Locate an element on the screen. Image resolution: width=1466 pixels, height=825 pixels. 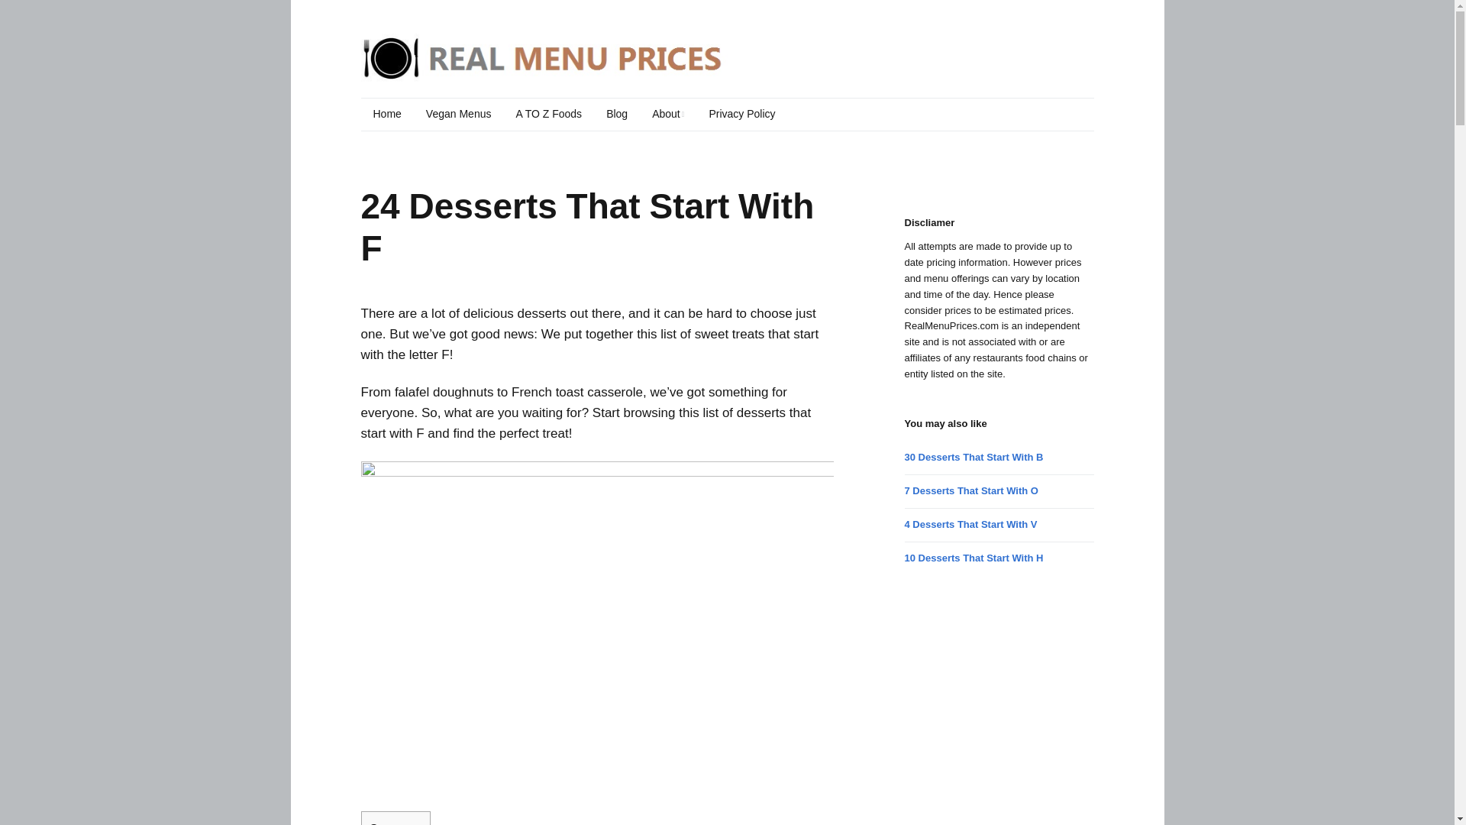
Vegan Menus is located at coordinates (458, 114).